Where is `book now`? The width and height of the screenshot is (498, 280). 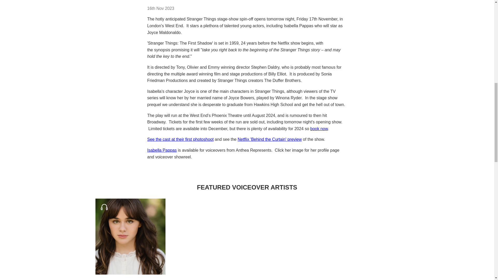 book now is located at coordinates (319, 129).